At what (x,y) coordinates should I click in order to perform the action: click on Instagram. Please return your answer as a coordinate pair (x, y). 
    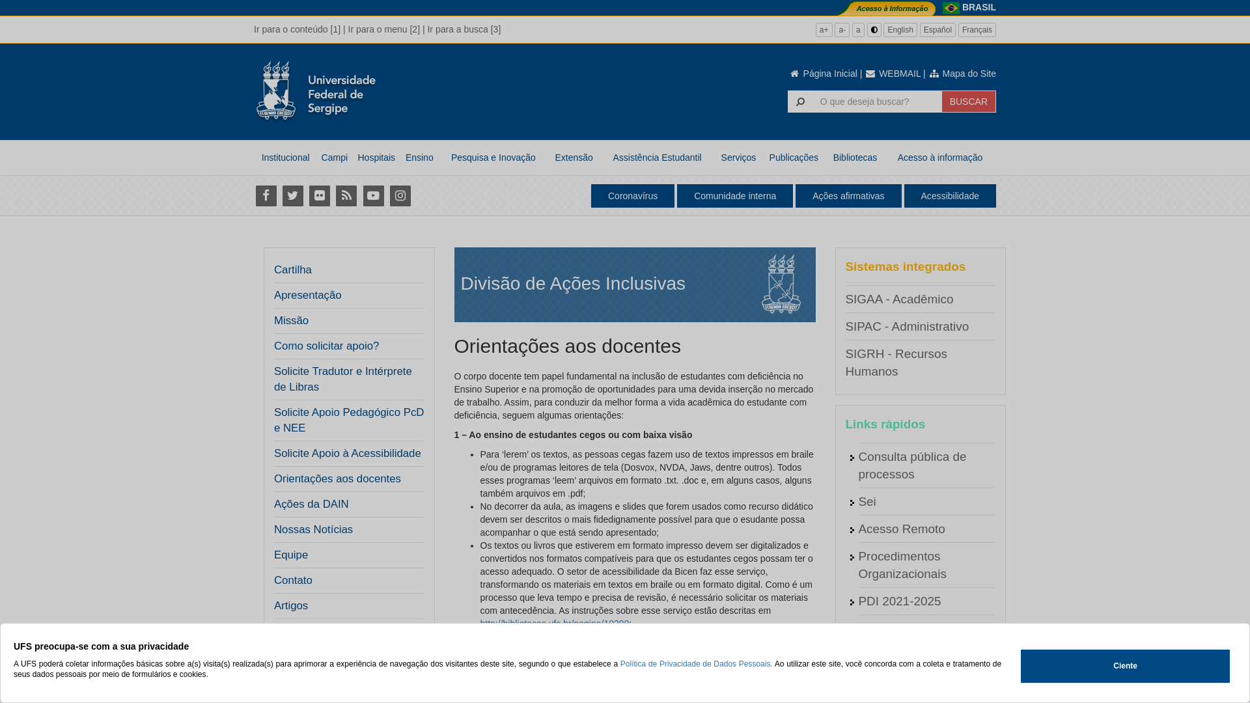
    Looking at the image, I should click on (400, 195).